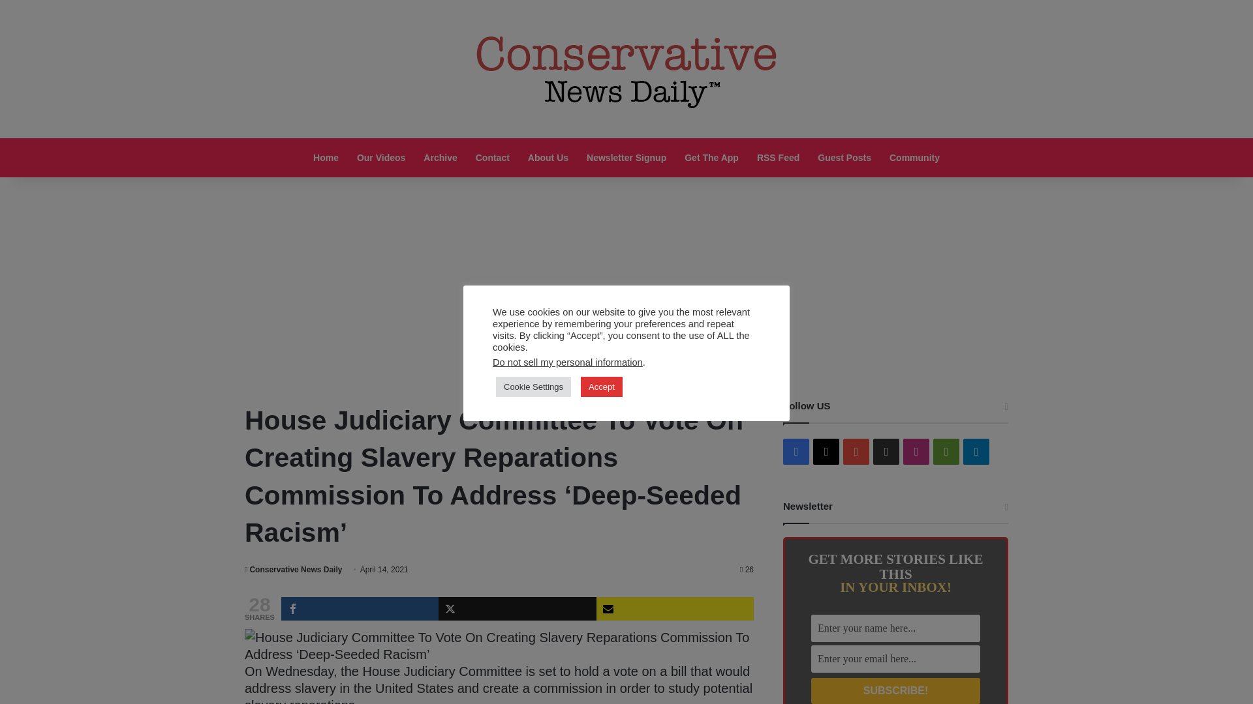  I want to click on Subscribe, so click(675, 608).